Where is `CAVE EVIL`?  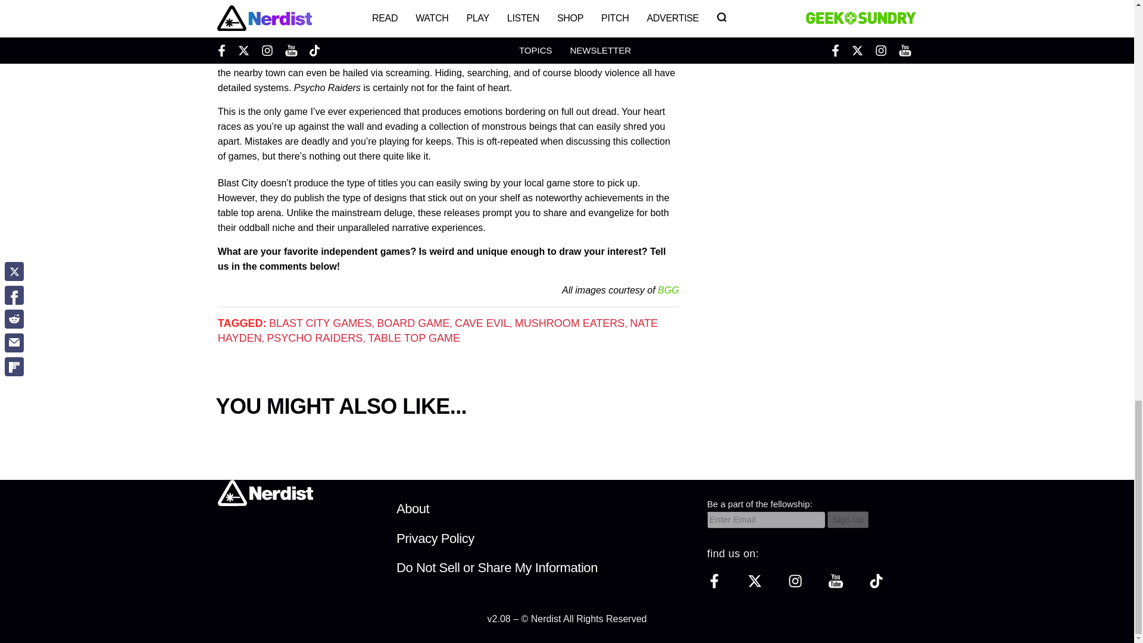
CAVE EVIL is located at coordinates (482, 323).